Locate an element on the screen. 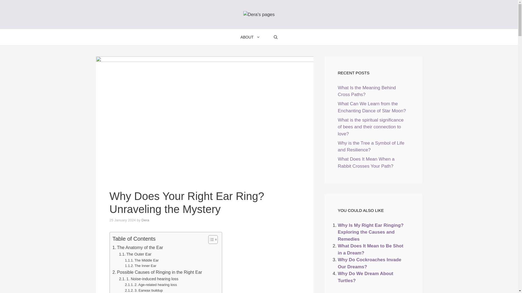  2. Age-related hearing loss is located at coordinates (151, 285).